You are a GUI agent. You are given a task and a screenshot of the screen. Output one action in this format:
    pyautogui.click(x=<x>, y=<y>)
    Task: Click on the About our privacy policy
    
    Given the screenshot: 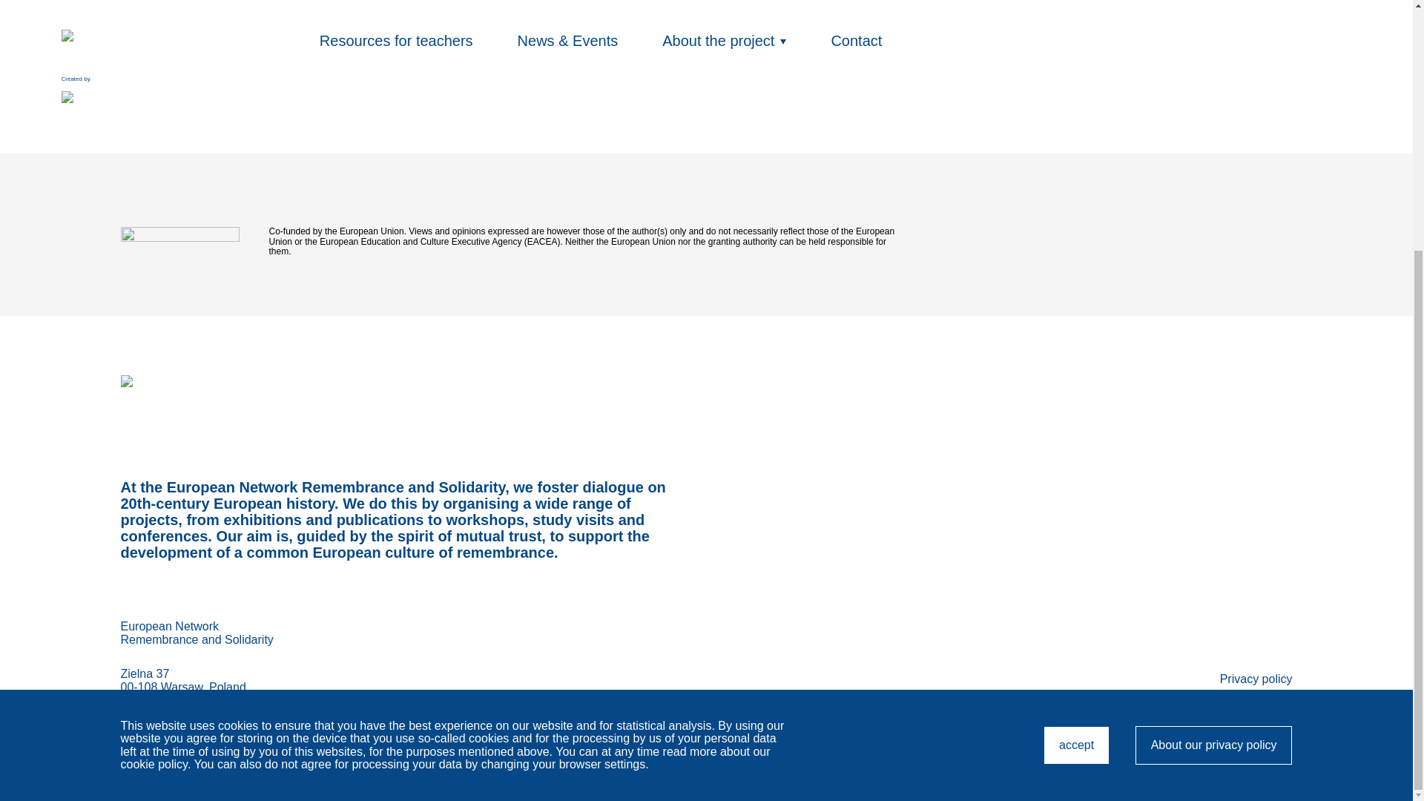 What is the action you would take?
    pyautogui.click(x=1213, y=389)
    